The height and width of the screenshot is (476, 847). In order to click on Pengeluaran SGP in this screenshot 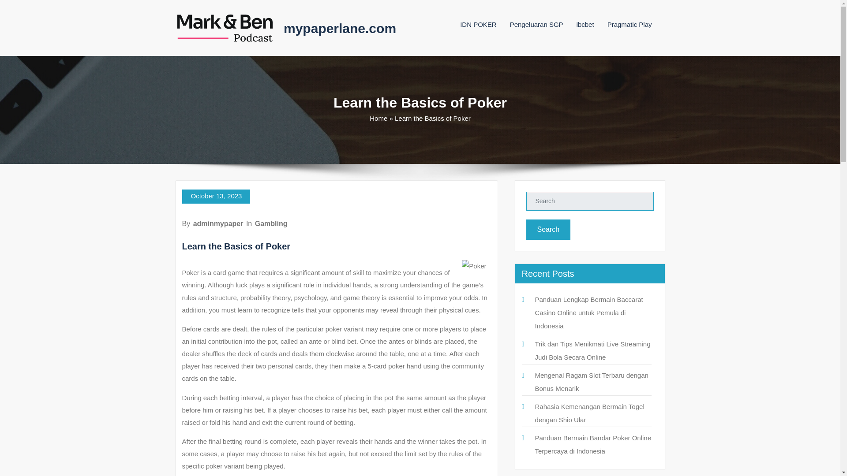, I will do `click(536, 24)`.